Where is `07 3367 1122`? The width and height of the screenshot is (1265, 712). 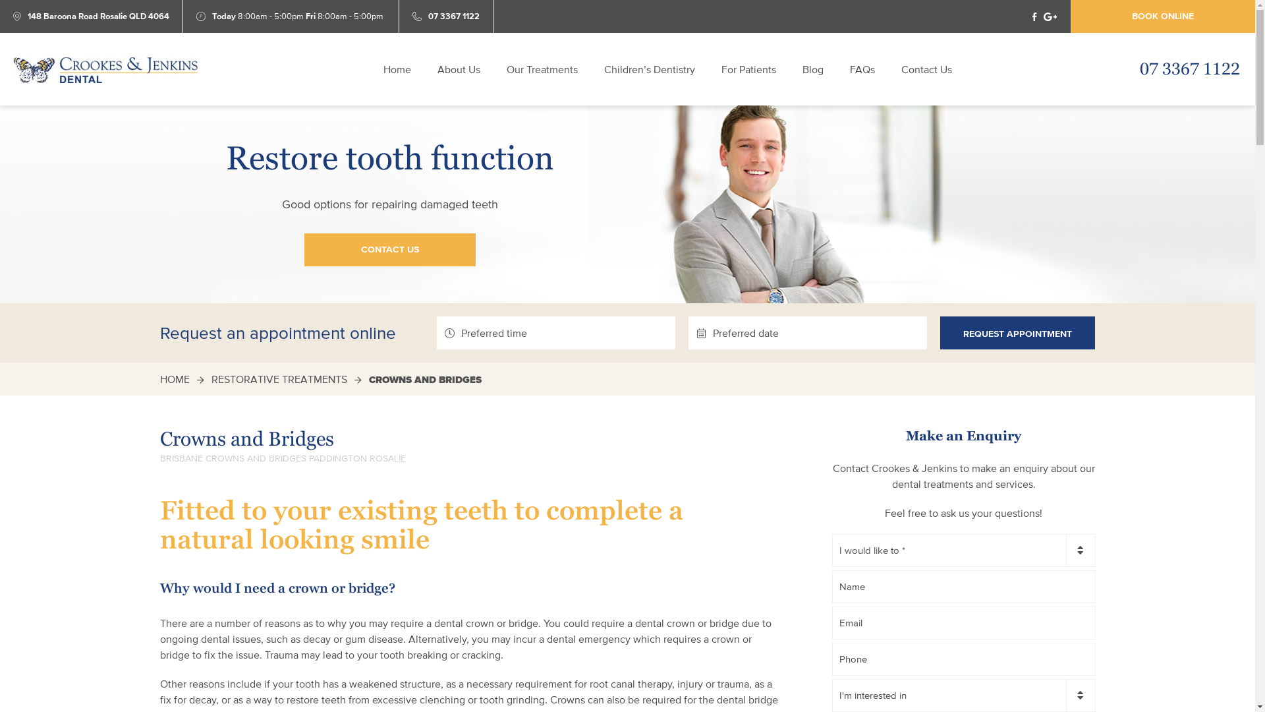 07 3367 1122 is located at coordinates (454, 16).